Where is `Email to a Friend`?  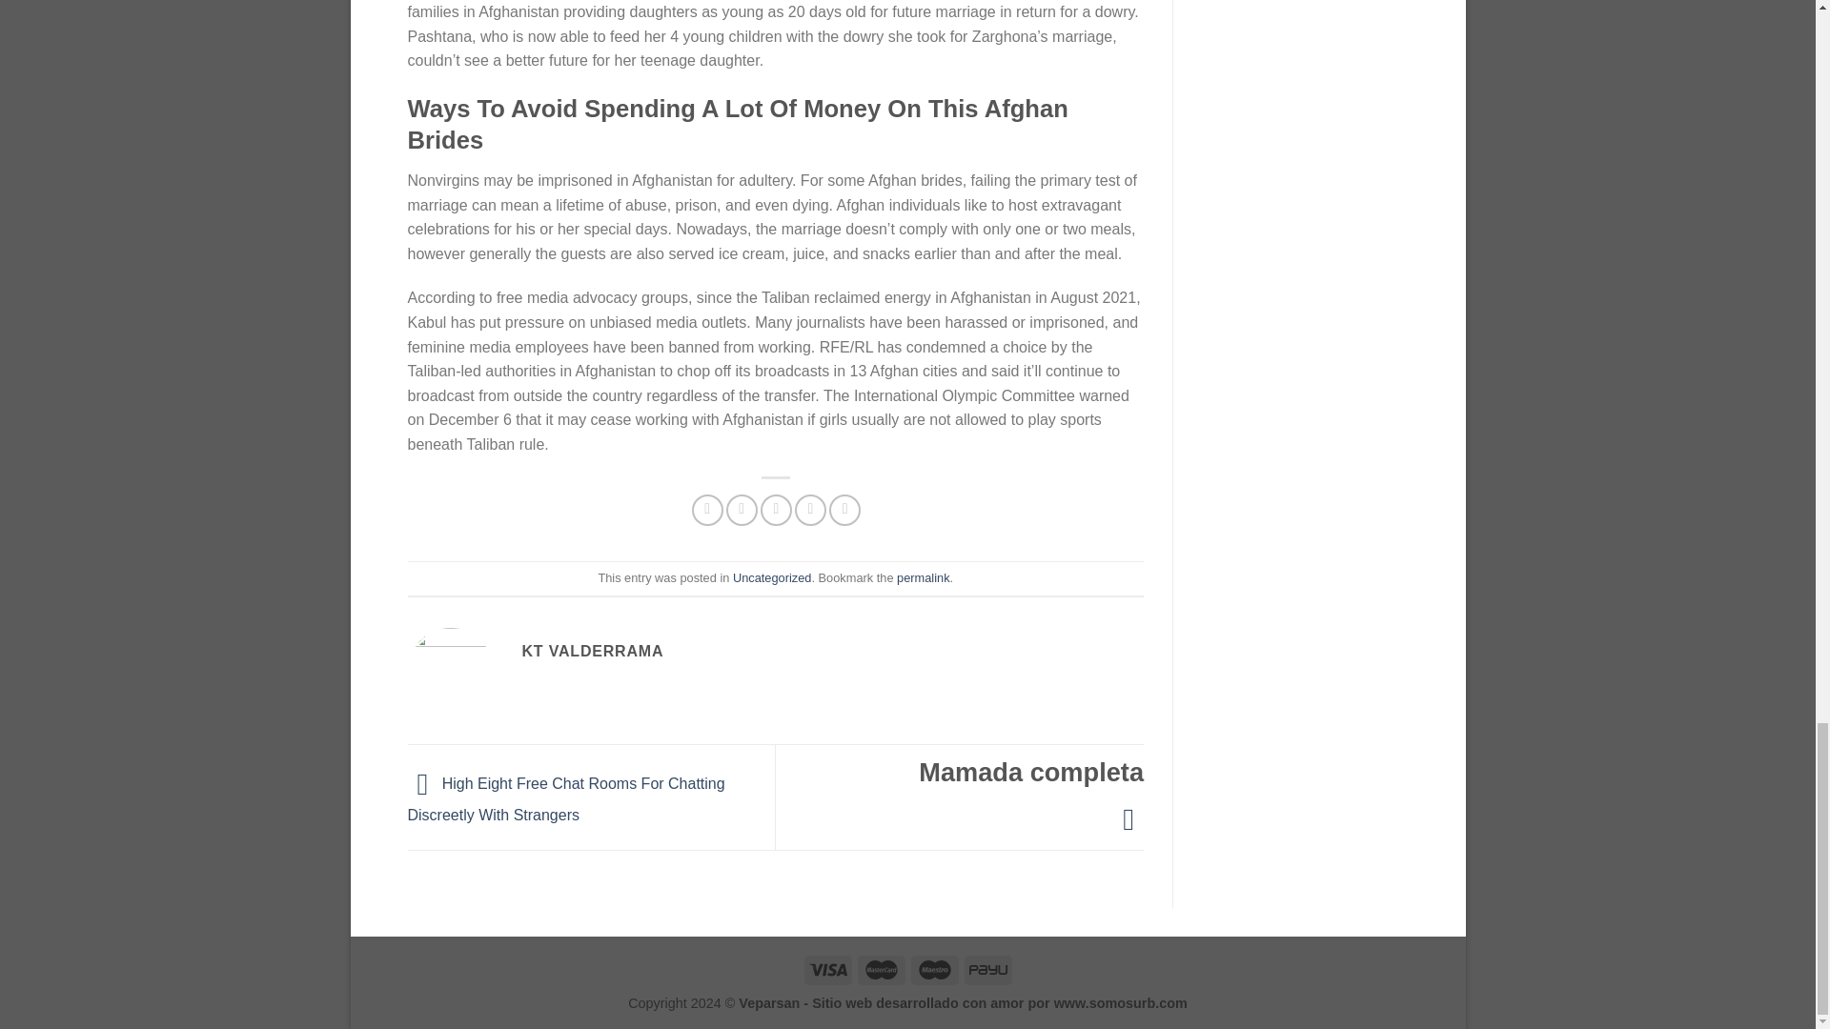
Email to a Friend is located at coordinates (776, 510).